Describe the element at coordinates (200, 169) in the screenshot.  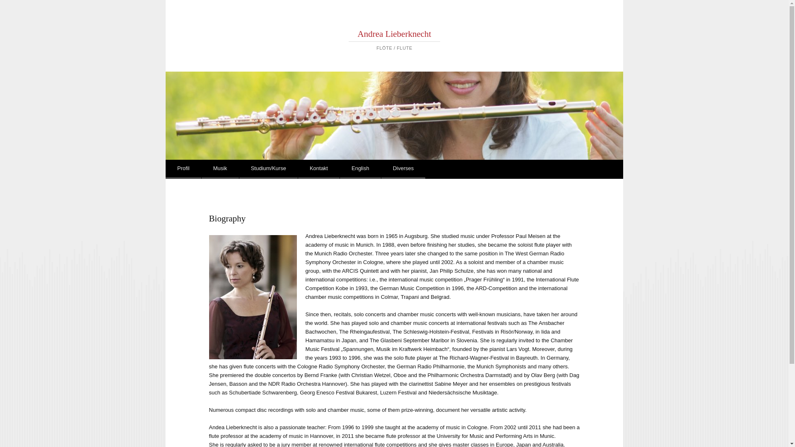
I see `Springe zum Inhalt` at that location.